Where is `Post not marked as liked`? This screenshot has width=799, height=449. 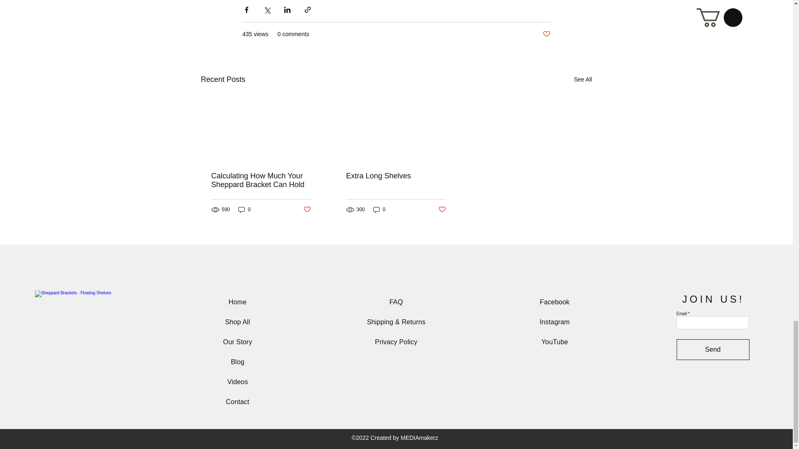 Post not marked as liked is located at coordinates (306, 210).